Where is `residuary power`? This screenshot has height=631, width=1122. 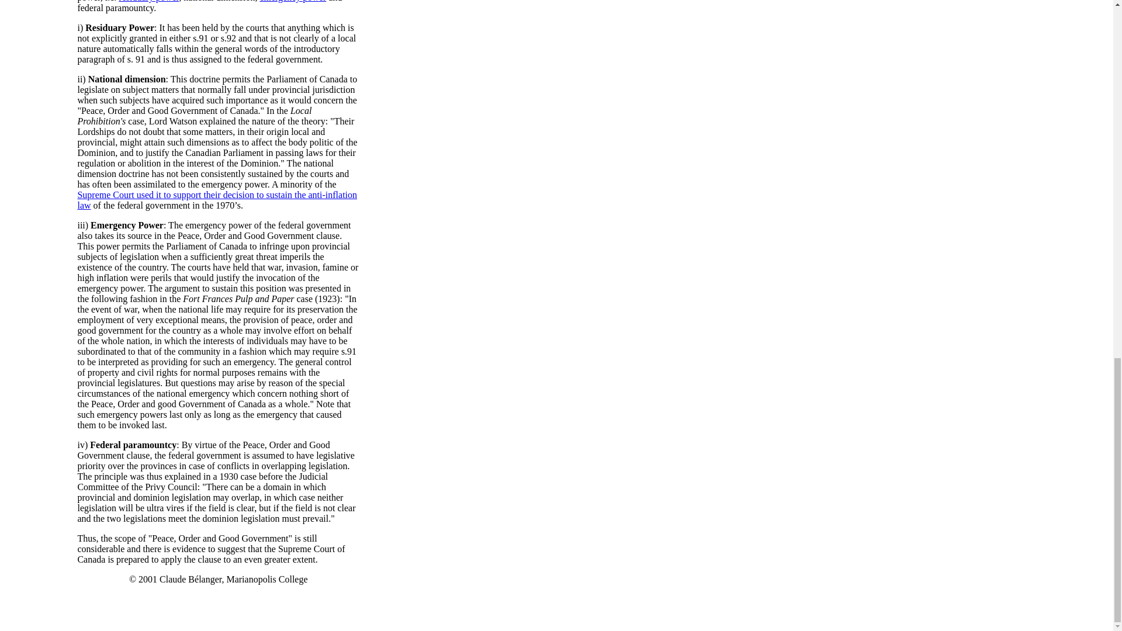 residuary power is located at coordinates (148, 1).